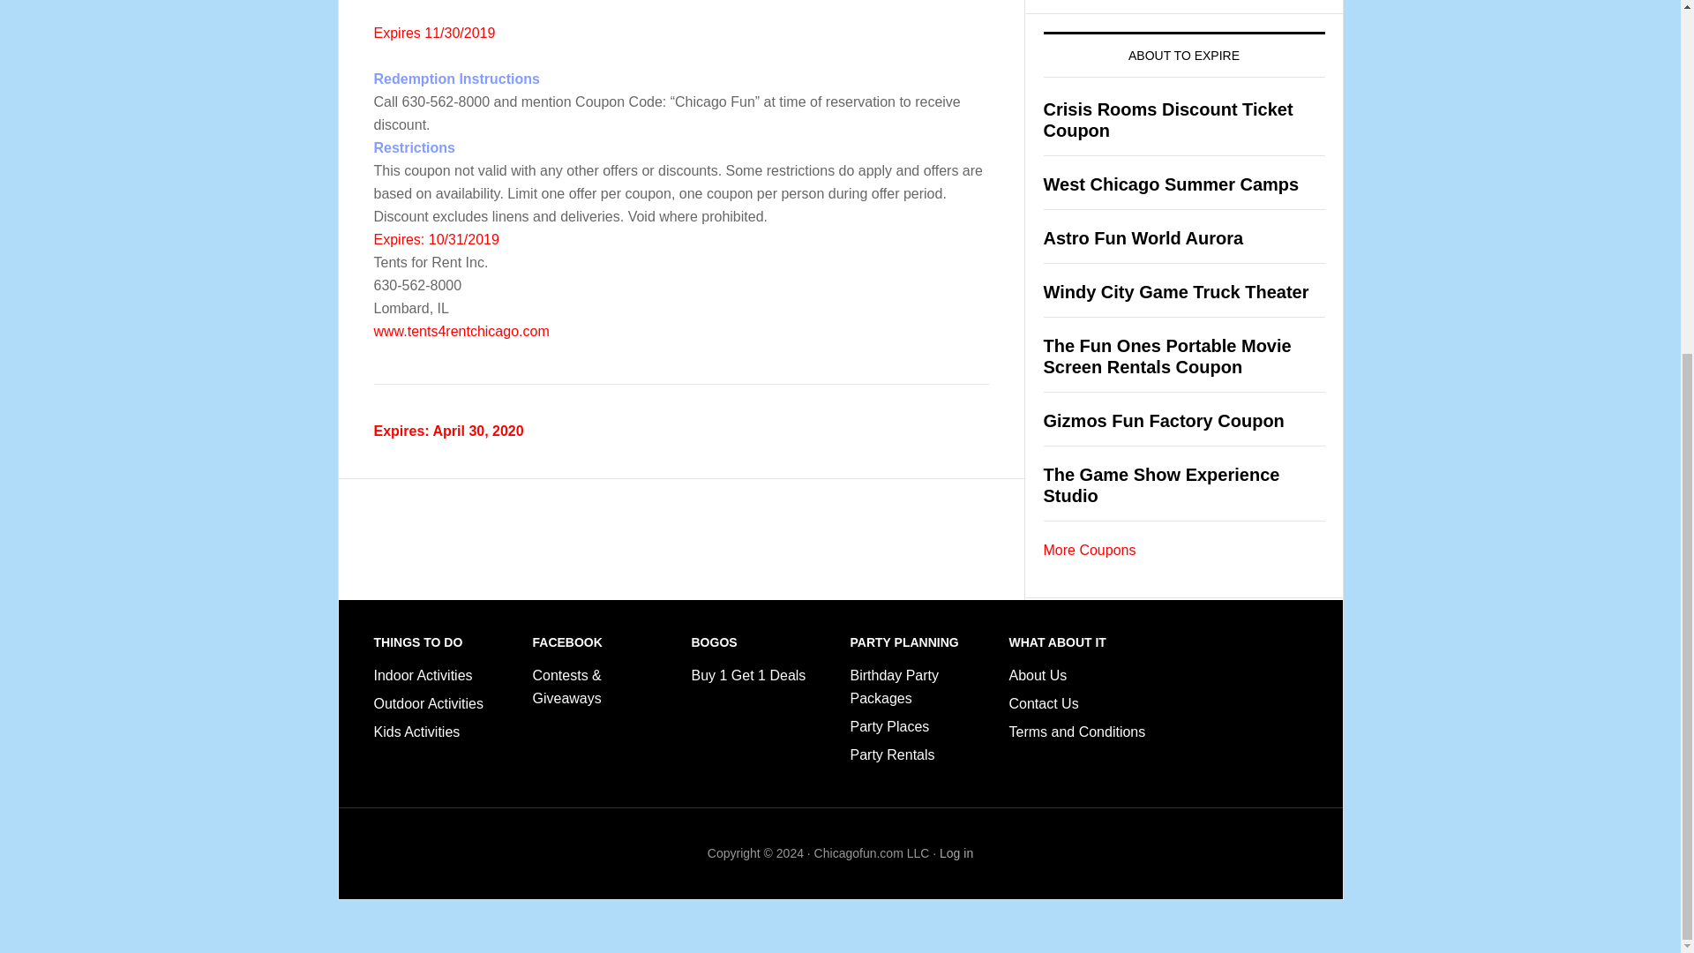 Image resolution: width=1694 pixels, height=953 pixels. Describe the element at coordinates (748, 676) in the screenshot. I see `Buy 1 Get 1 Deals` at that location.